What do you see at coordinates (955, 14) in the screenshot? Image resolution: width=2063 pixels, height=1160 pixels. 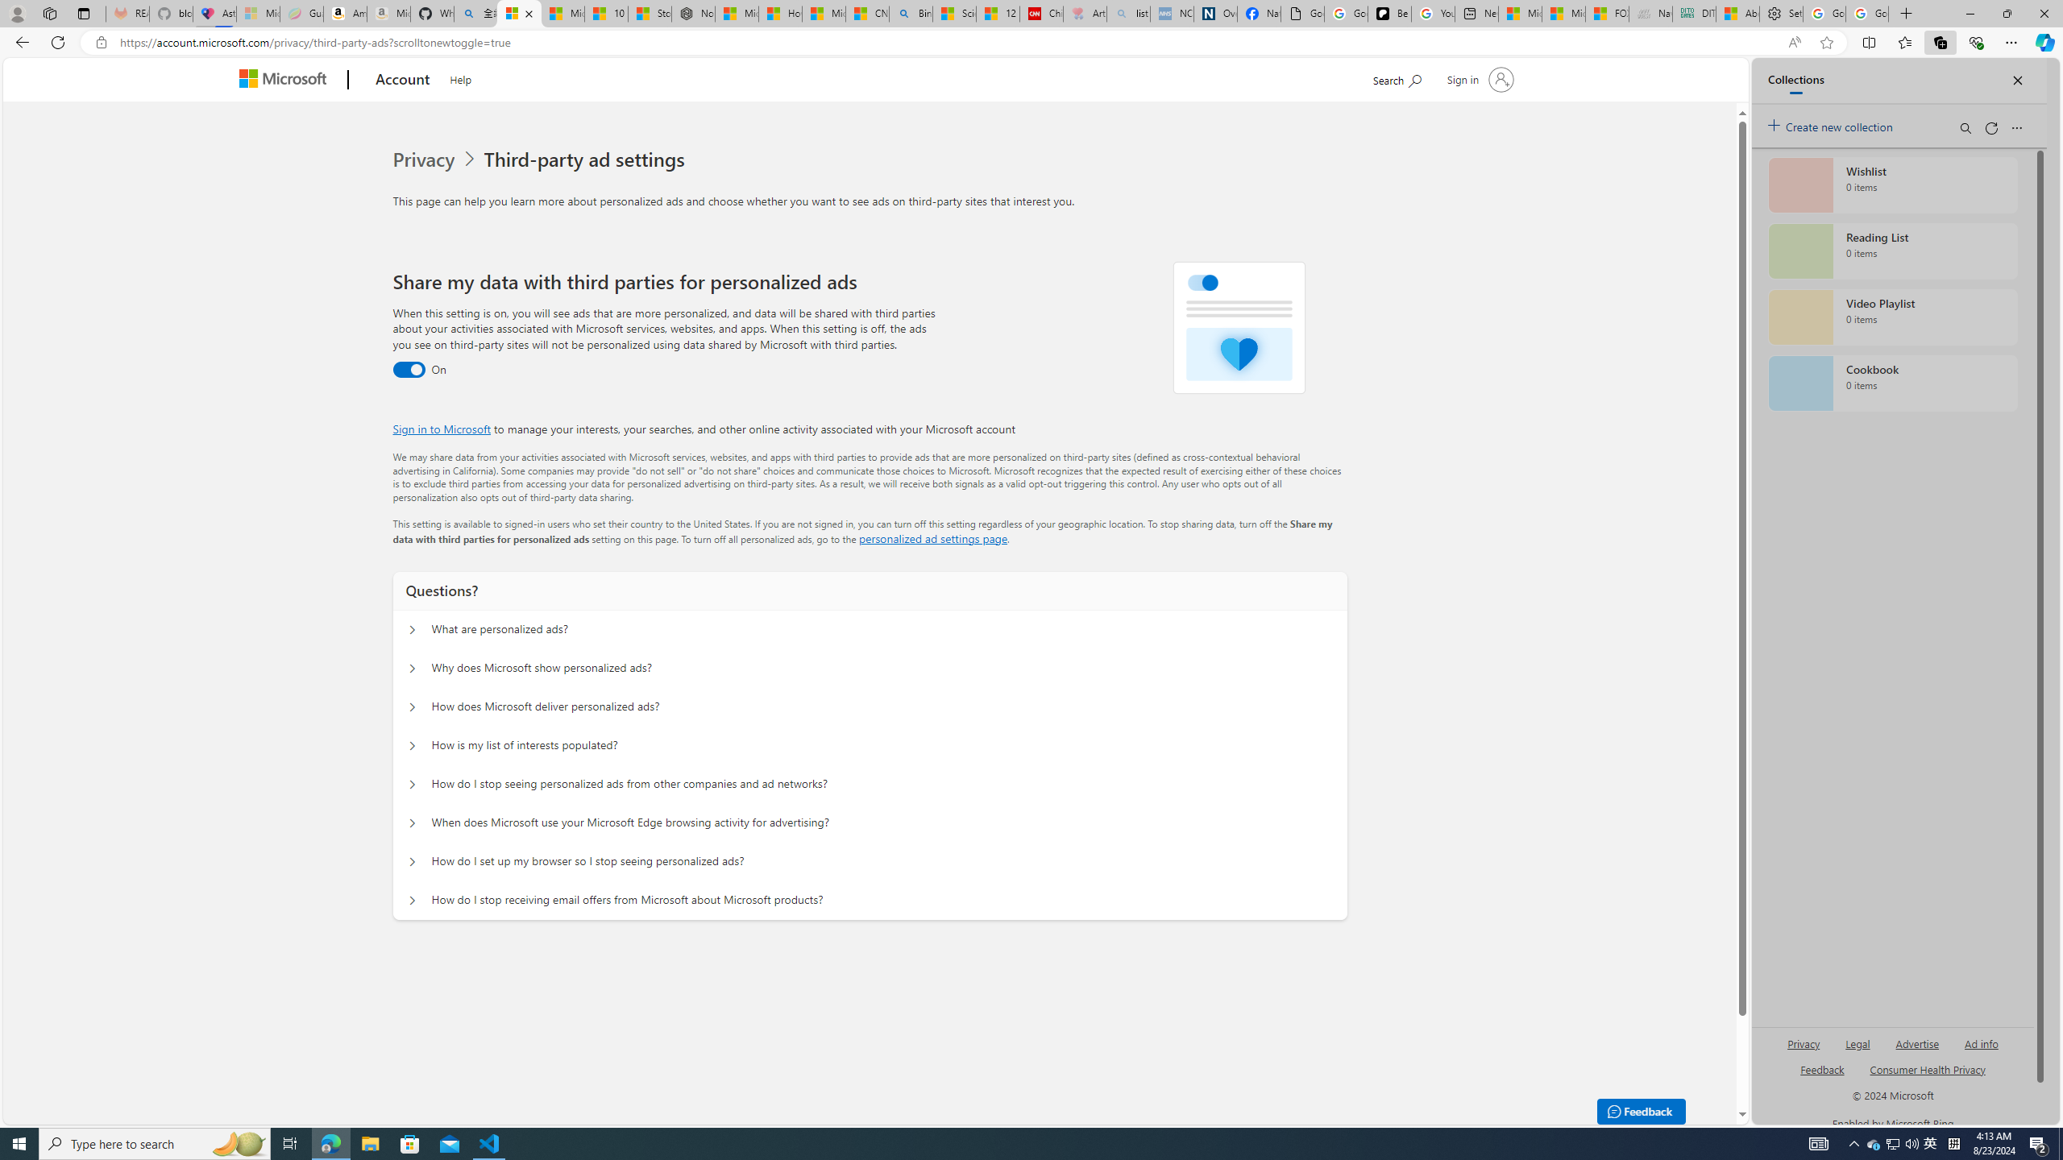 I see `Science - MSN` at bounding box center [955, 14].